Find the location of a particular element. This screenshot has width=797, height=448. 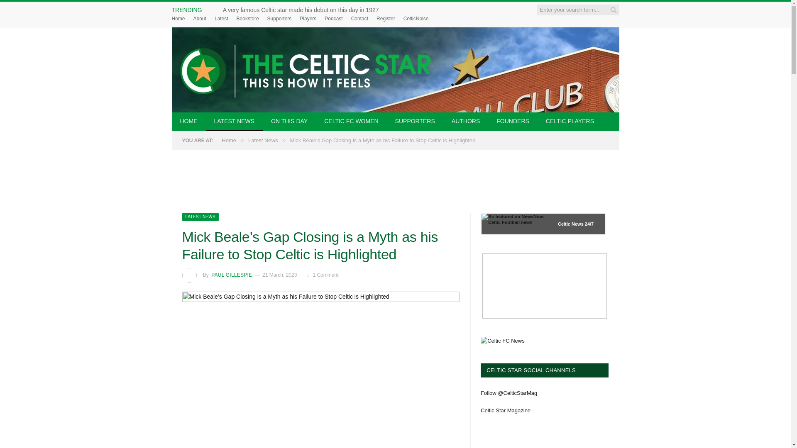

CELTIC PLAYERS is located at coordinates (570, 122).